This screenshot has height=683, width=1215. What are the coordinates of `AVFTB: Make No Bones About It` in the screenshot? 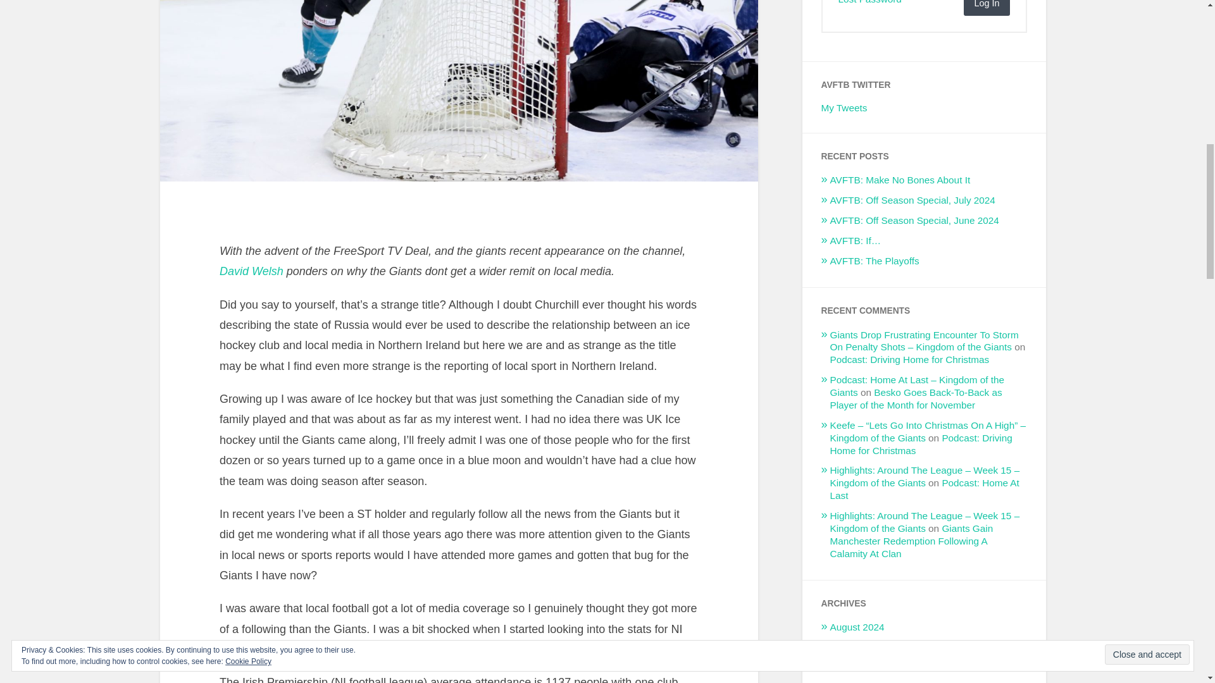 It's located at (900, 180).